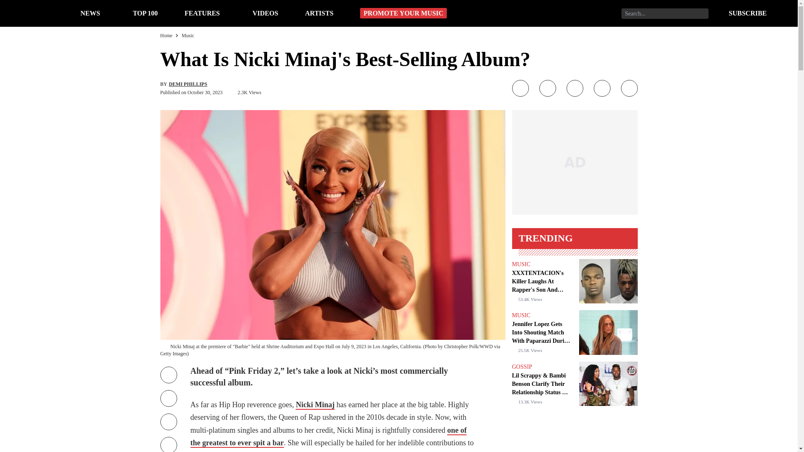  What do you see at coordinates (315, 405) in the screenshot?
I see `Nicki Minaj` at bounding box center [315, 405].